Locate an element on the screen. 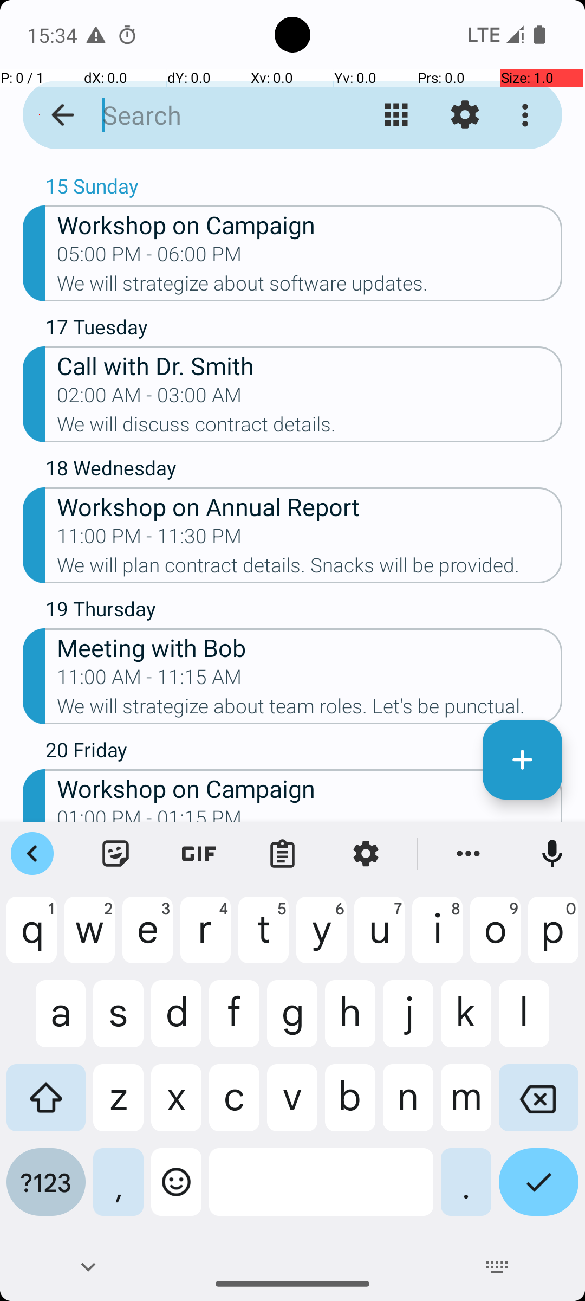  We will strategize about software updates. is located at coordinates (310, 287).